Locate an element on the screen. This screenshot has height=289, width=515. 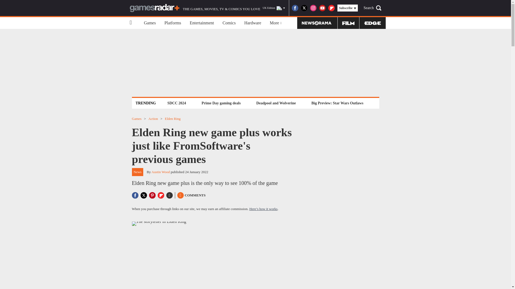
Comics is located at coordinates (229, 23).